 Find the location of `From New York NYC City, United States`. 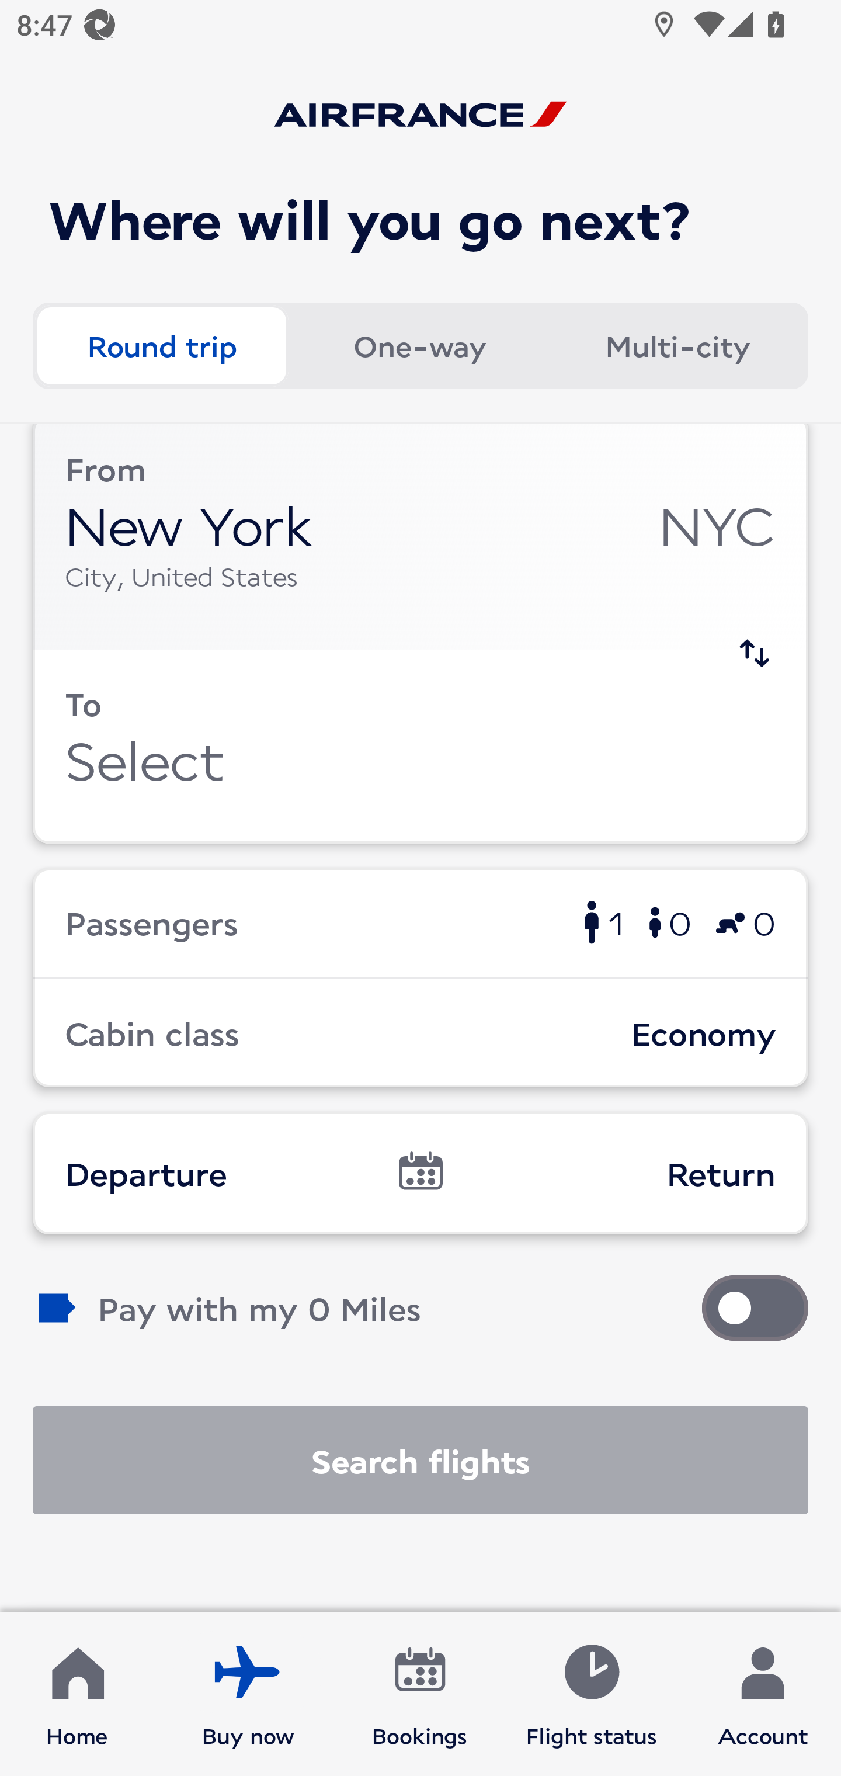

From New York NYC City, United States is located at coordinates (420, 537).